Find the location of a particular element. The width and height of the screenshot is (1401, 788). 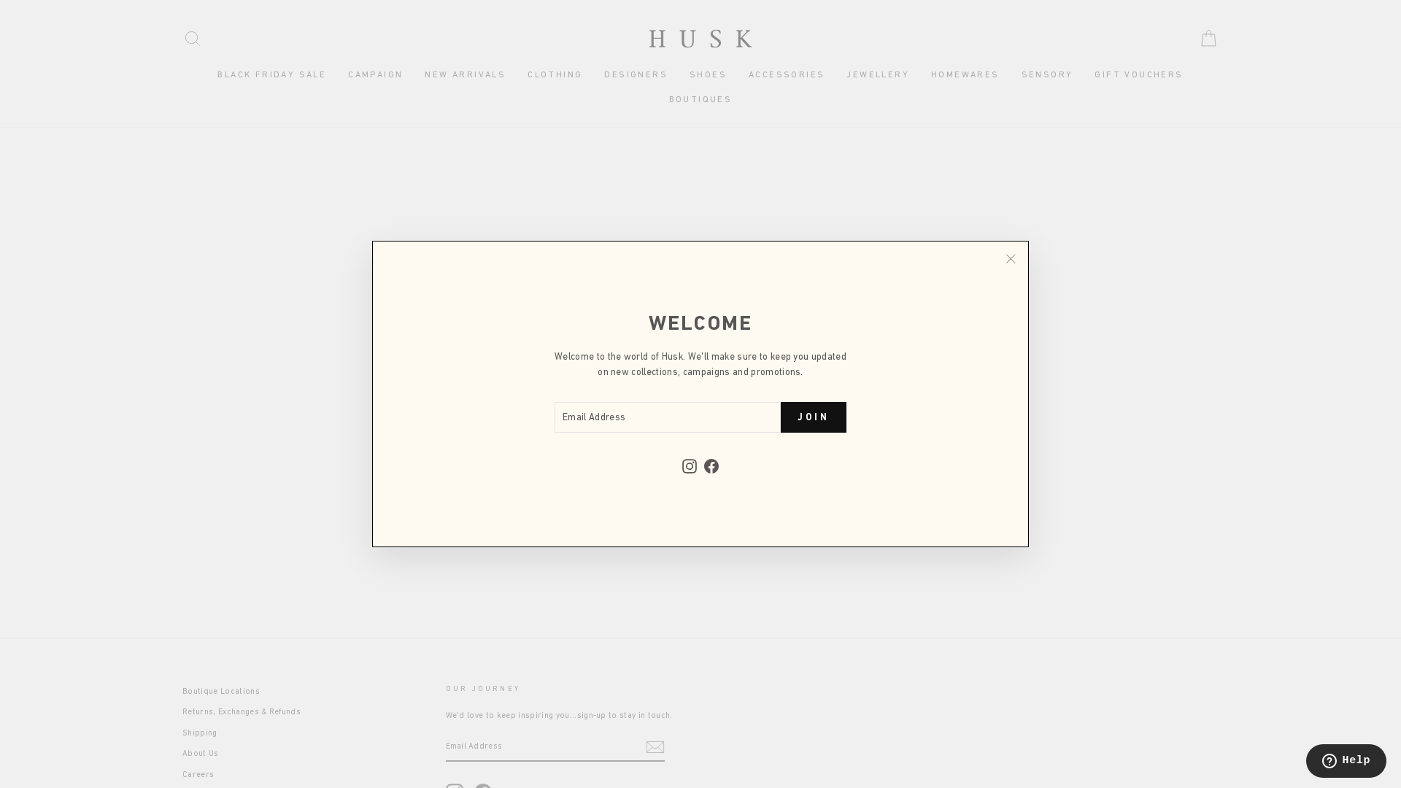

NEW ARRIVALS is located at coordinates (466, 75).